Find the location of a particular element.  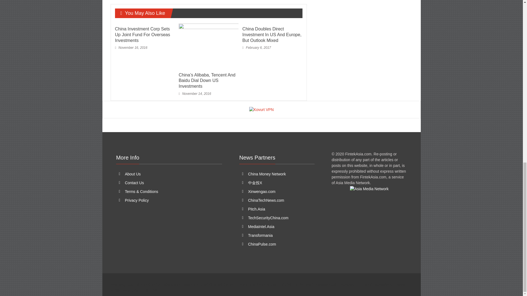

About Us is located at coordinates (133, 174).